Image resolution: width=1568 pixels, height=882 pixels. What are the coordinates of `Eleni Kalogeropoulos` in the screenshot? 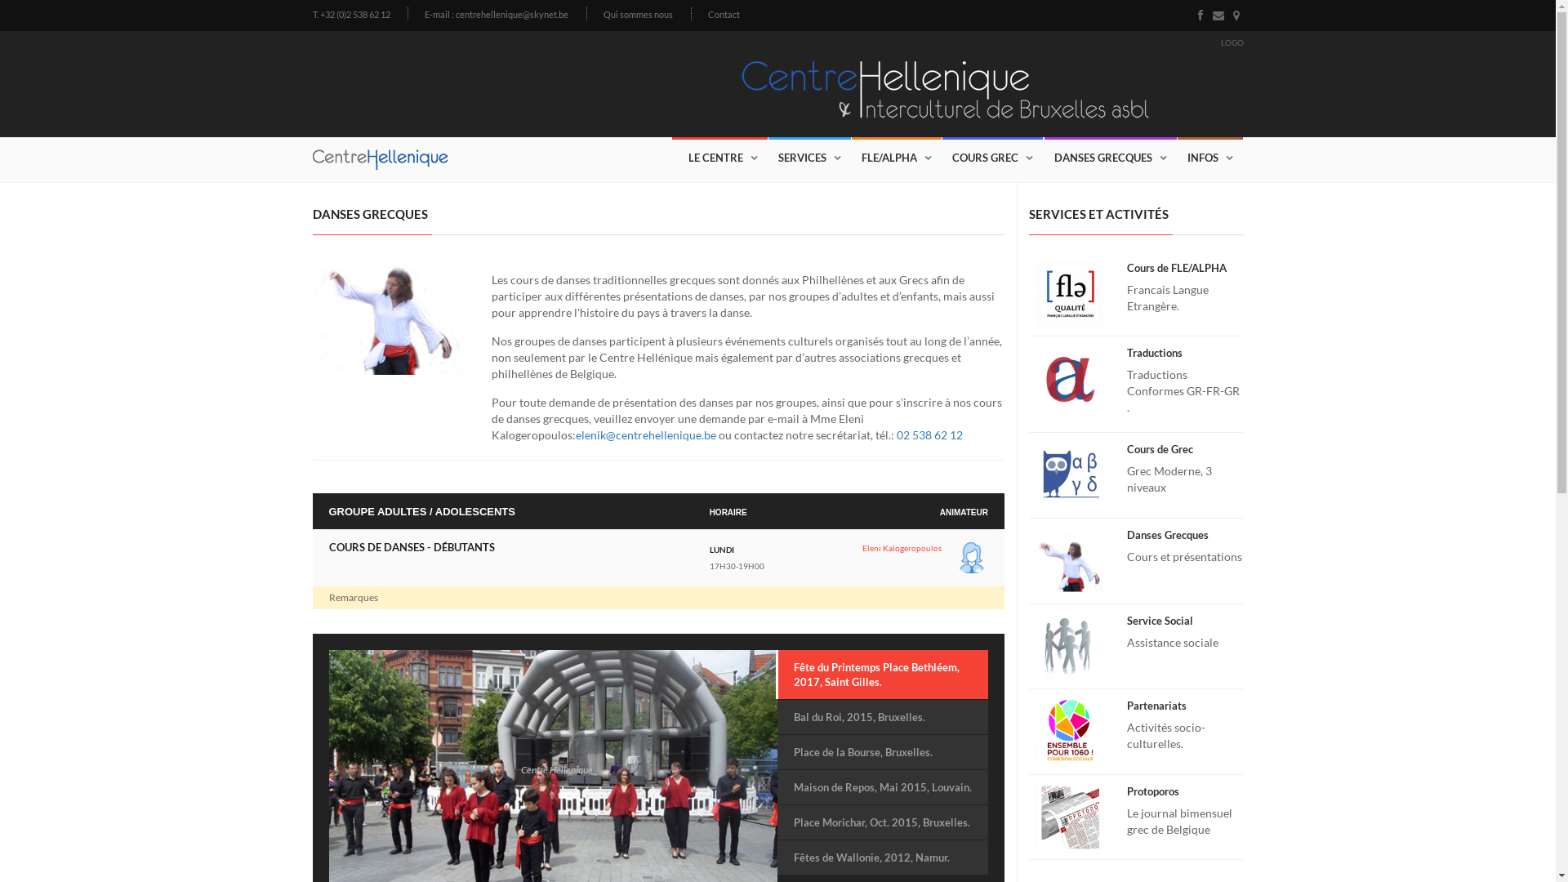 It's located at (902, 548).